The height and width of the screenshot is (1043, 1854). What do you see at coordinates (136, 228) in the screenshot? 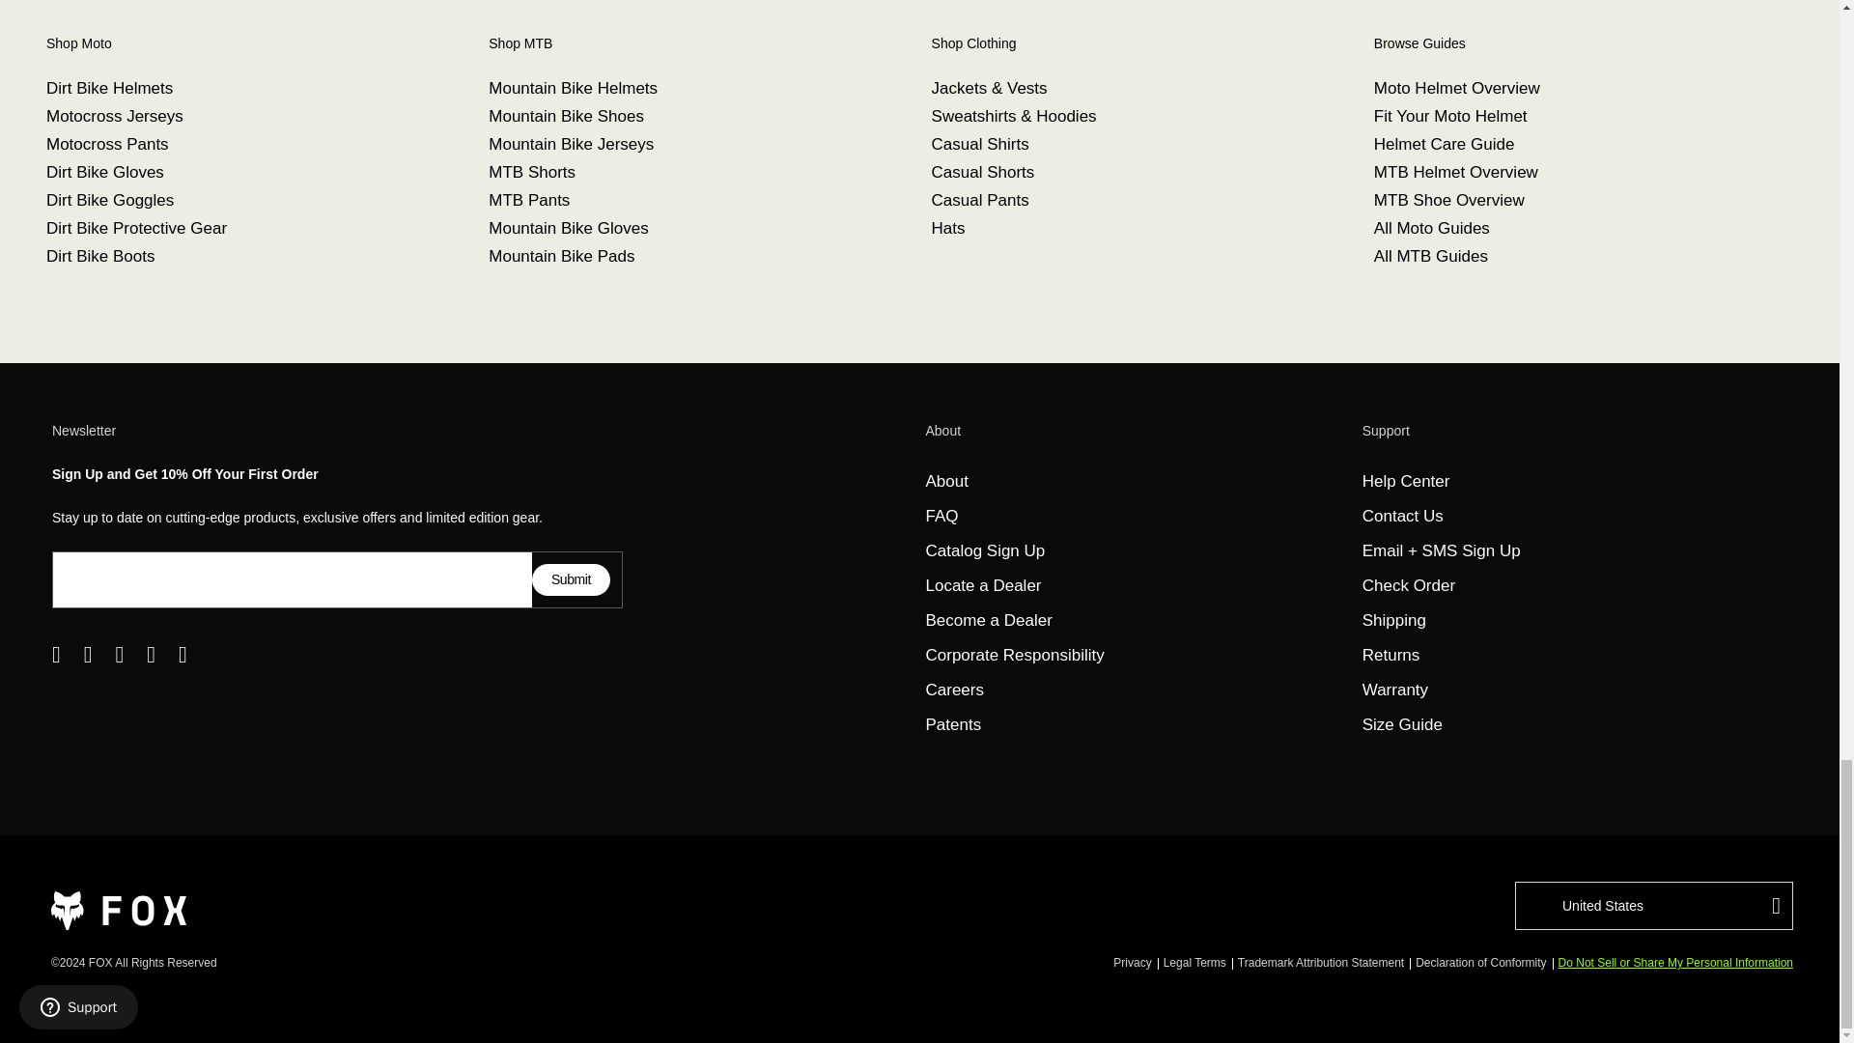
I see `Dirt Bike Protective Gear` at bounding box center [136, 228].